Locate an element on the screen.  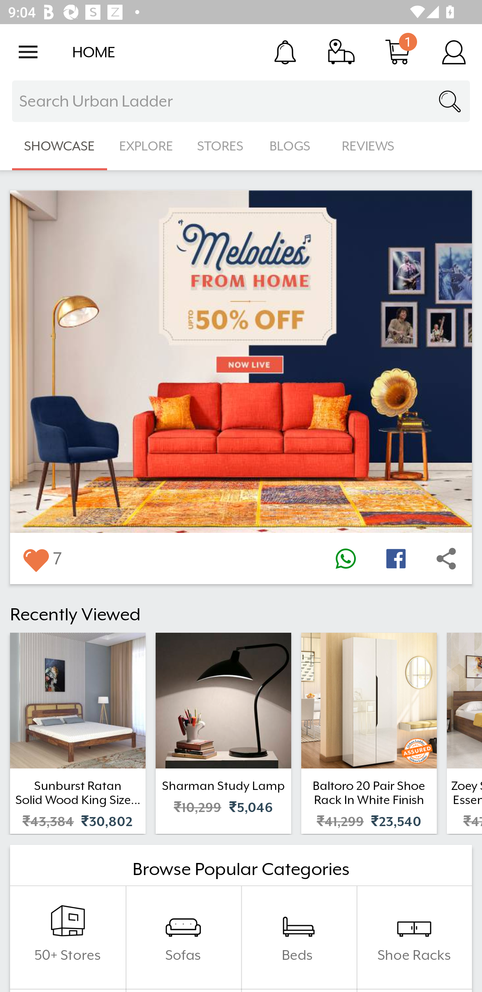
50+ Stores is located at coordinates (68, 937).